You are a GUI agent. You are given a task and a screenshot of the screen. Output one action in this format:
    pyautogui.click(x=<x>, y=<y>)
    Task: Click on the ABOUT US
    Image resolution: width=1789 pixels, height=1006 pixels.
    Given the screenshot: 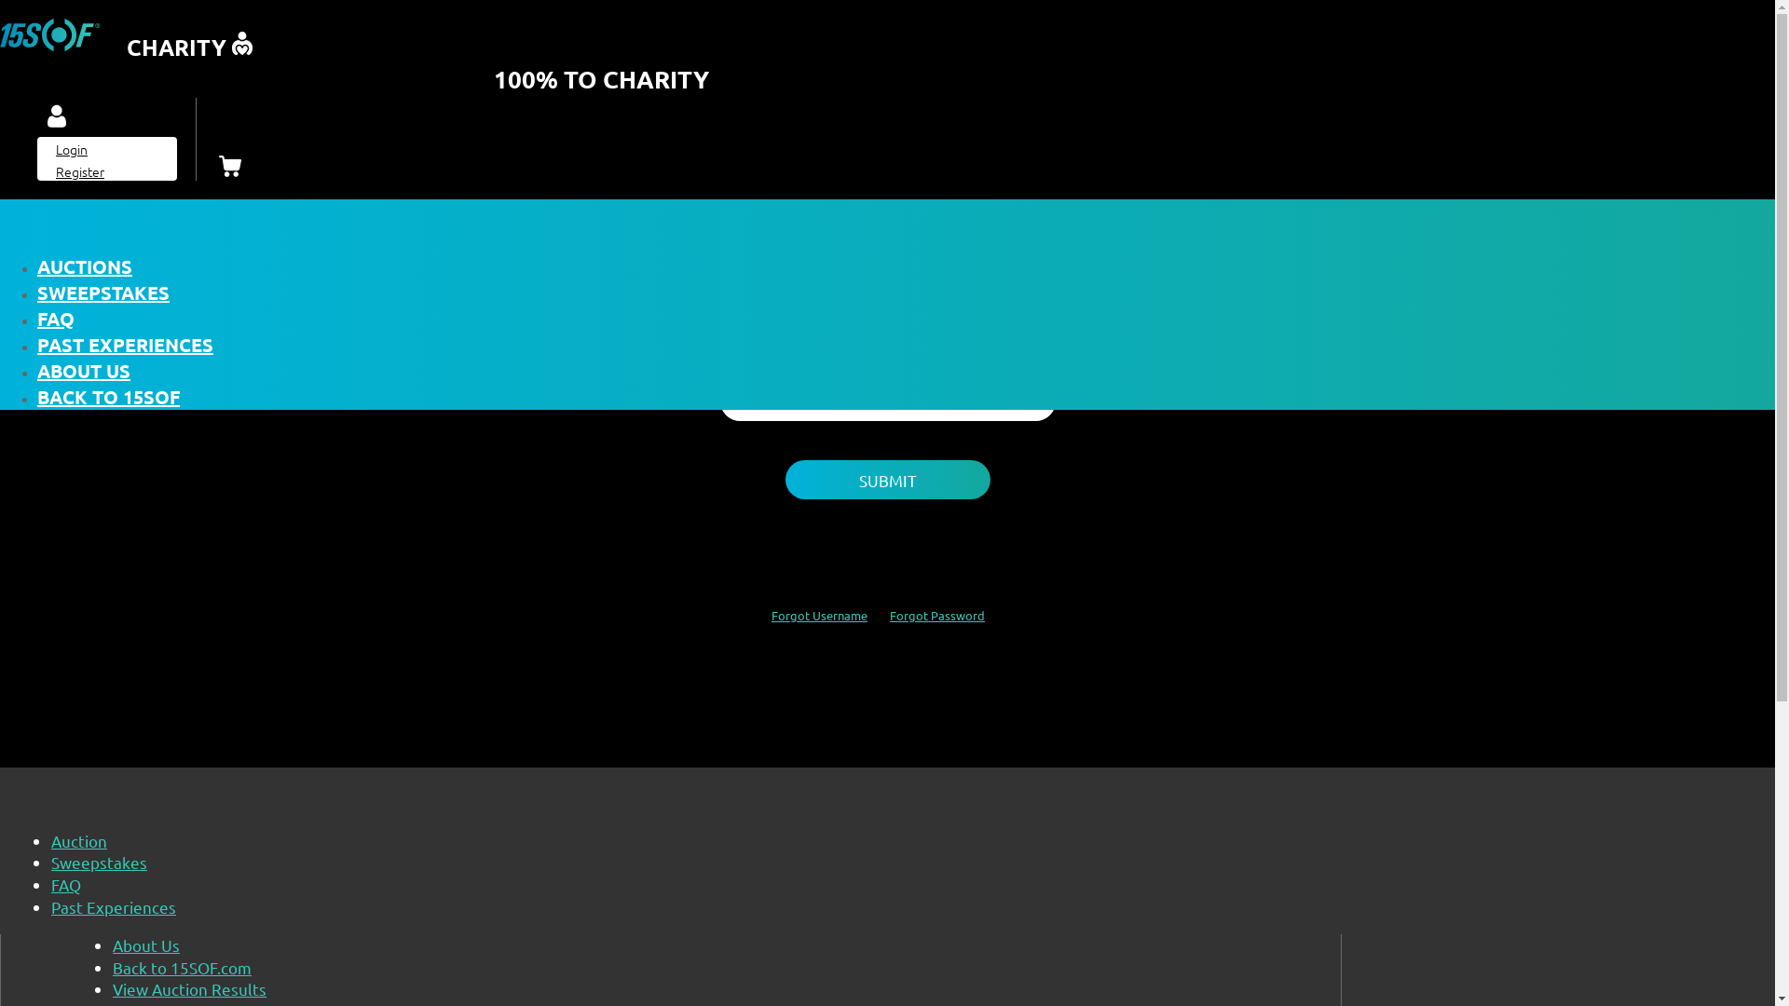 What is the action you would take?
    pyautogui.click(x=84, y=371)
    